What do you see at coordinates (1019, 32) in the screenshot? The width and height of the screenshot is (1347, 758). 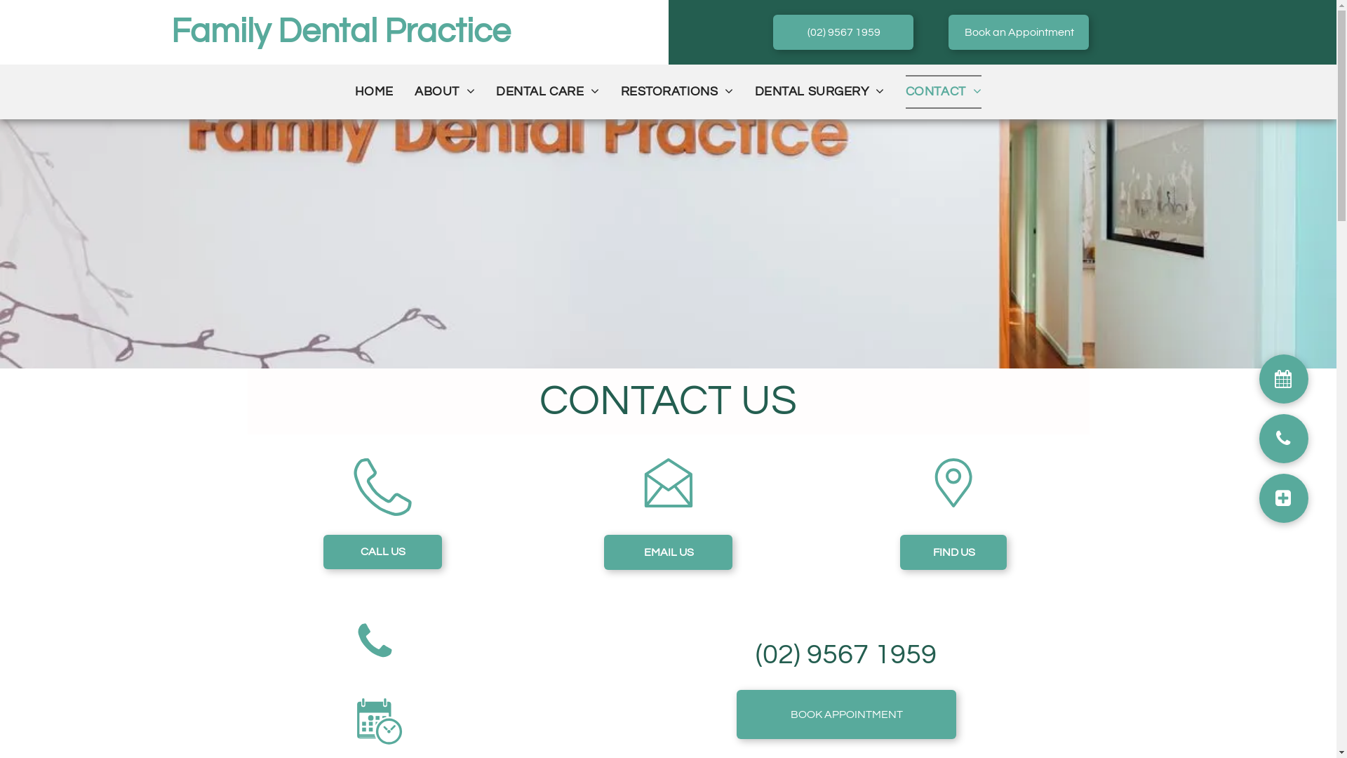 I see `Book an Appointment` at bounding box center [1019, 32].